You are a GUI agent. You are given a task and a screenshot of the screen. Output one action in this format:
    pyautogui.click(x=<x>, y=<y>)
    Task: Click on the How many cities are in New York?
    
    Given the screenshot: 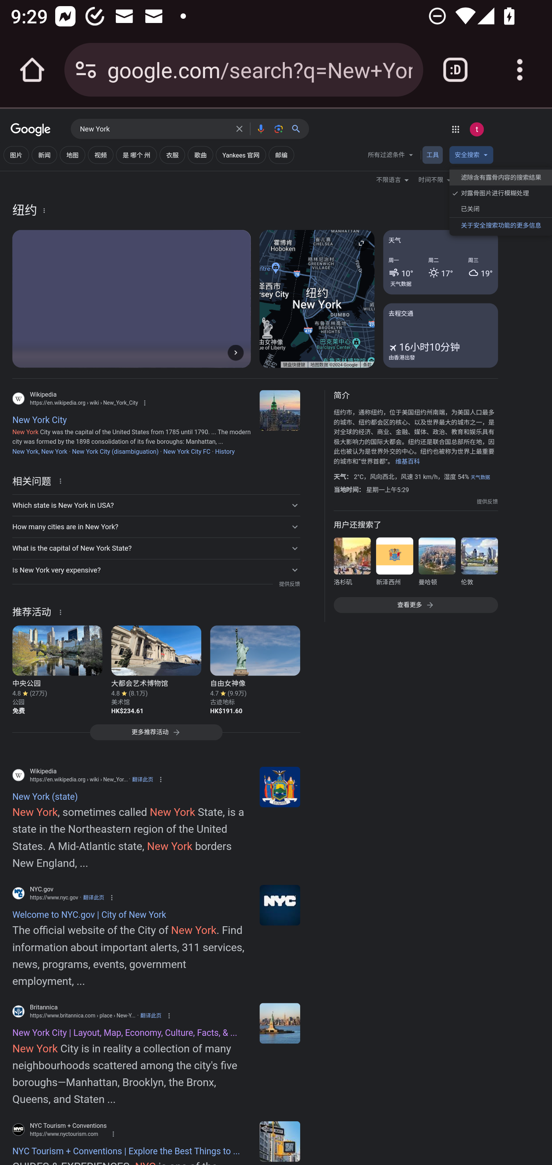 What is the action you would take?
    pyautogui.click(x=156, y=527)
    